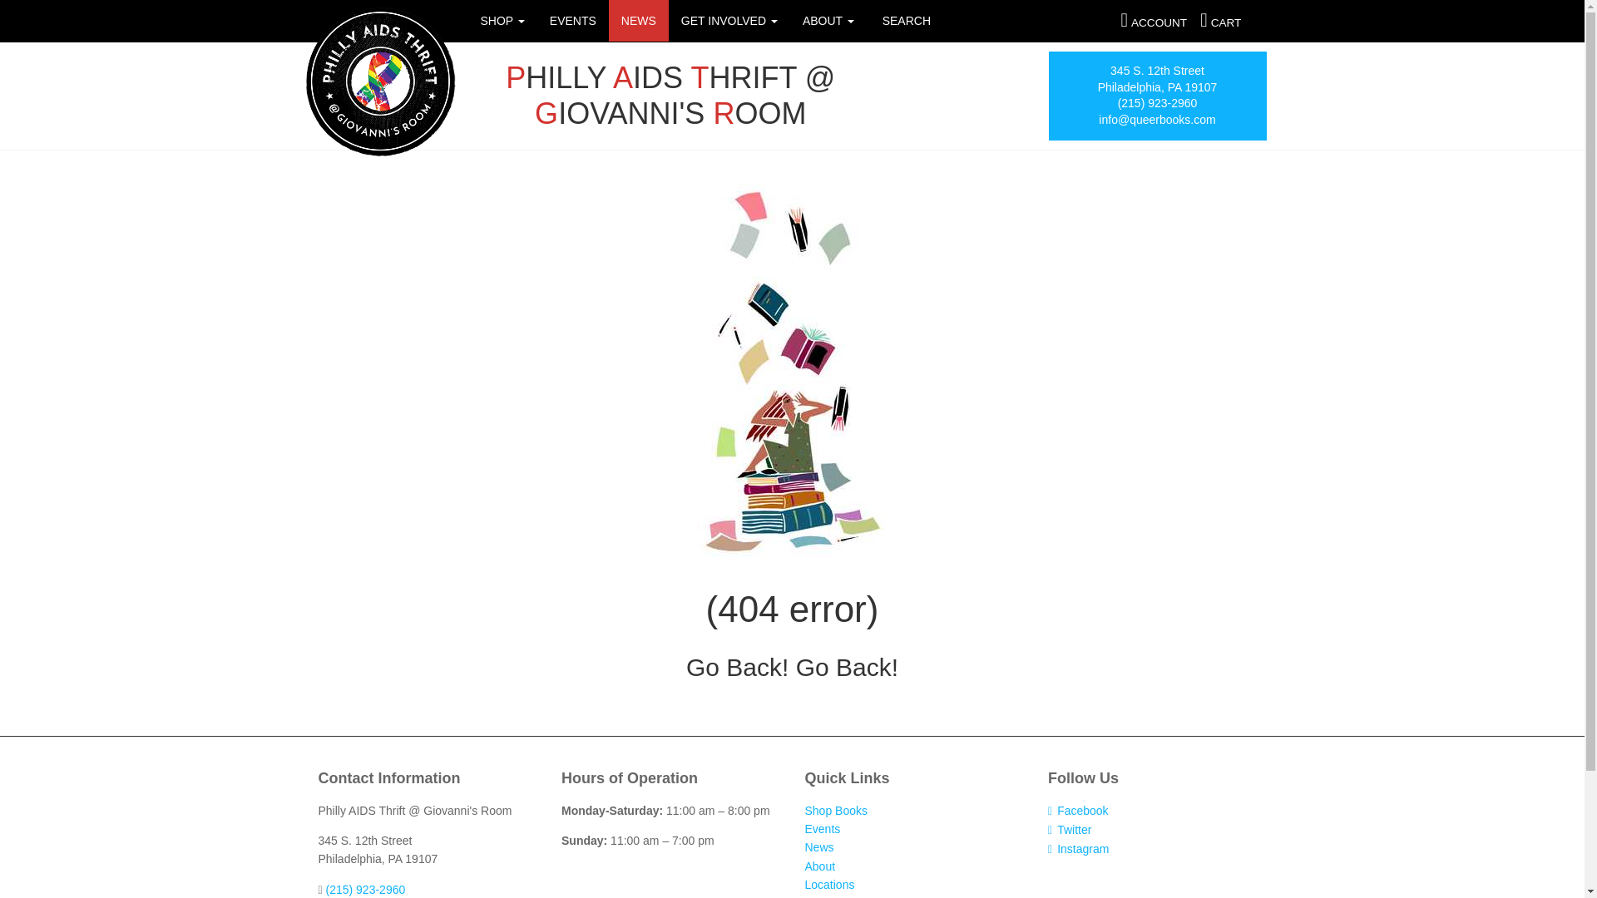 Image resolution: width=1597 pixels, height=898 pixels. What do you see at coordinates (1078, 849) in the screenshot?
I see `Instagram` at bounding box center [1078, 849].